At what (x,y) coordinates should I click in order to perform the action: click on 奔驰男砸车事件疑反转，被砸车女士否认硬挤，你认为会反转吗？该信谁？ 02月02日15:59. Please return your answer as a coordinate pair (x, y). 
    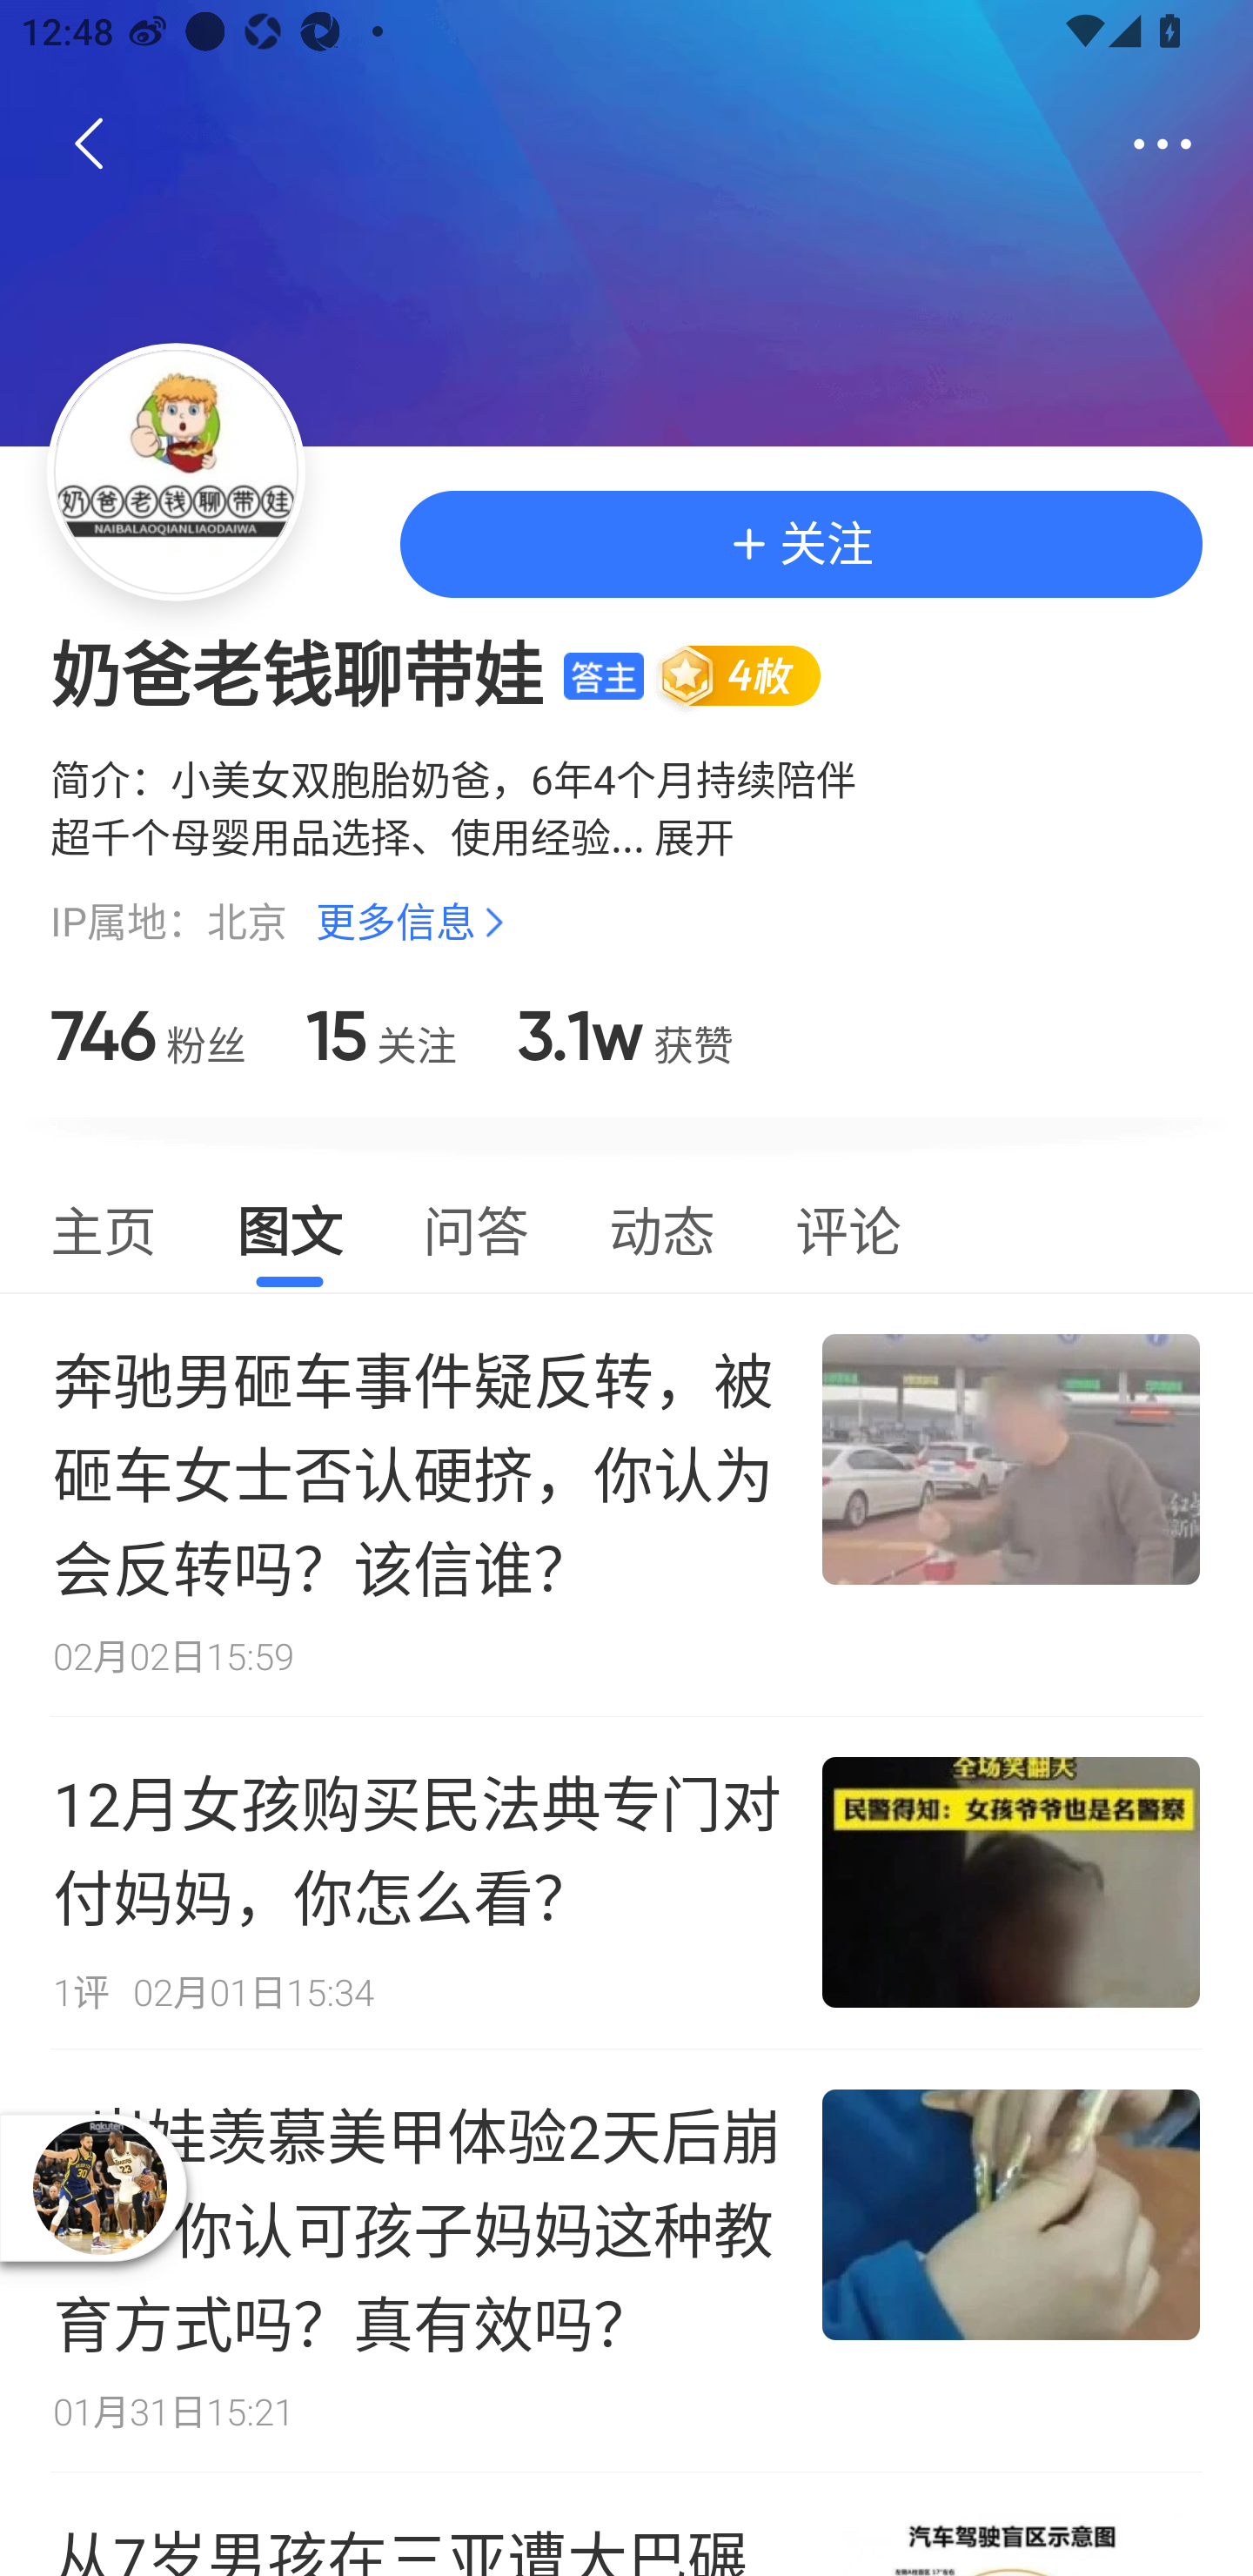
    Looking at the image, I should click on (626, 1504).